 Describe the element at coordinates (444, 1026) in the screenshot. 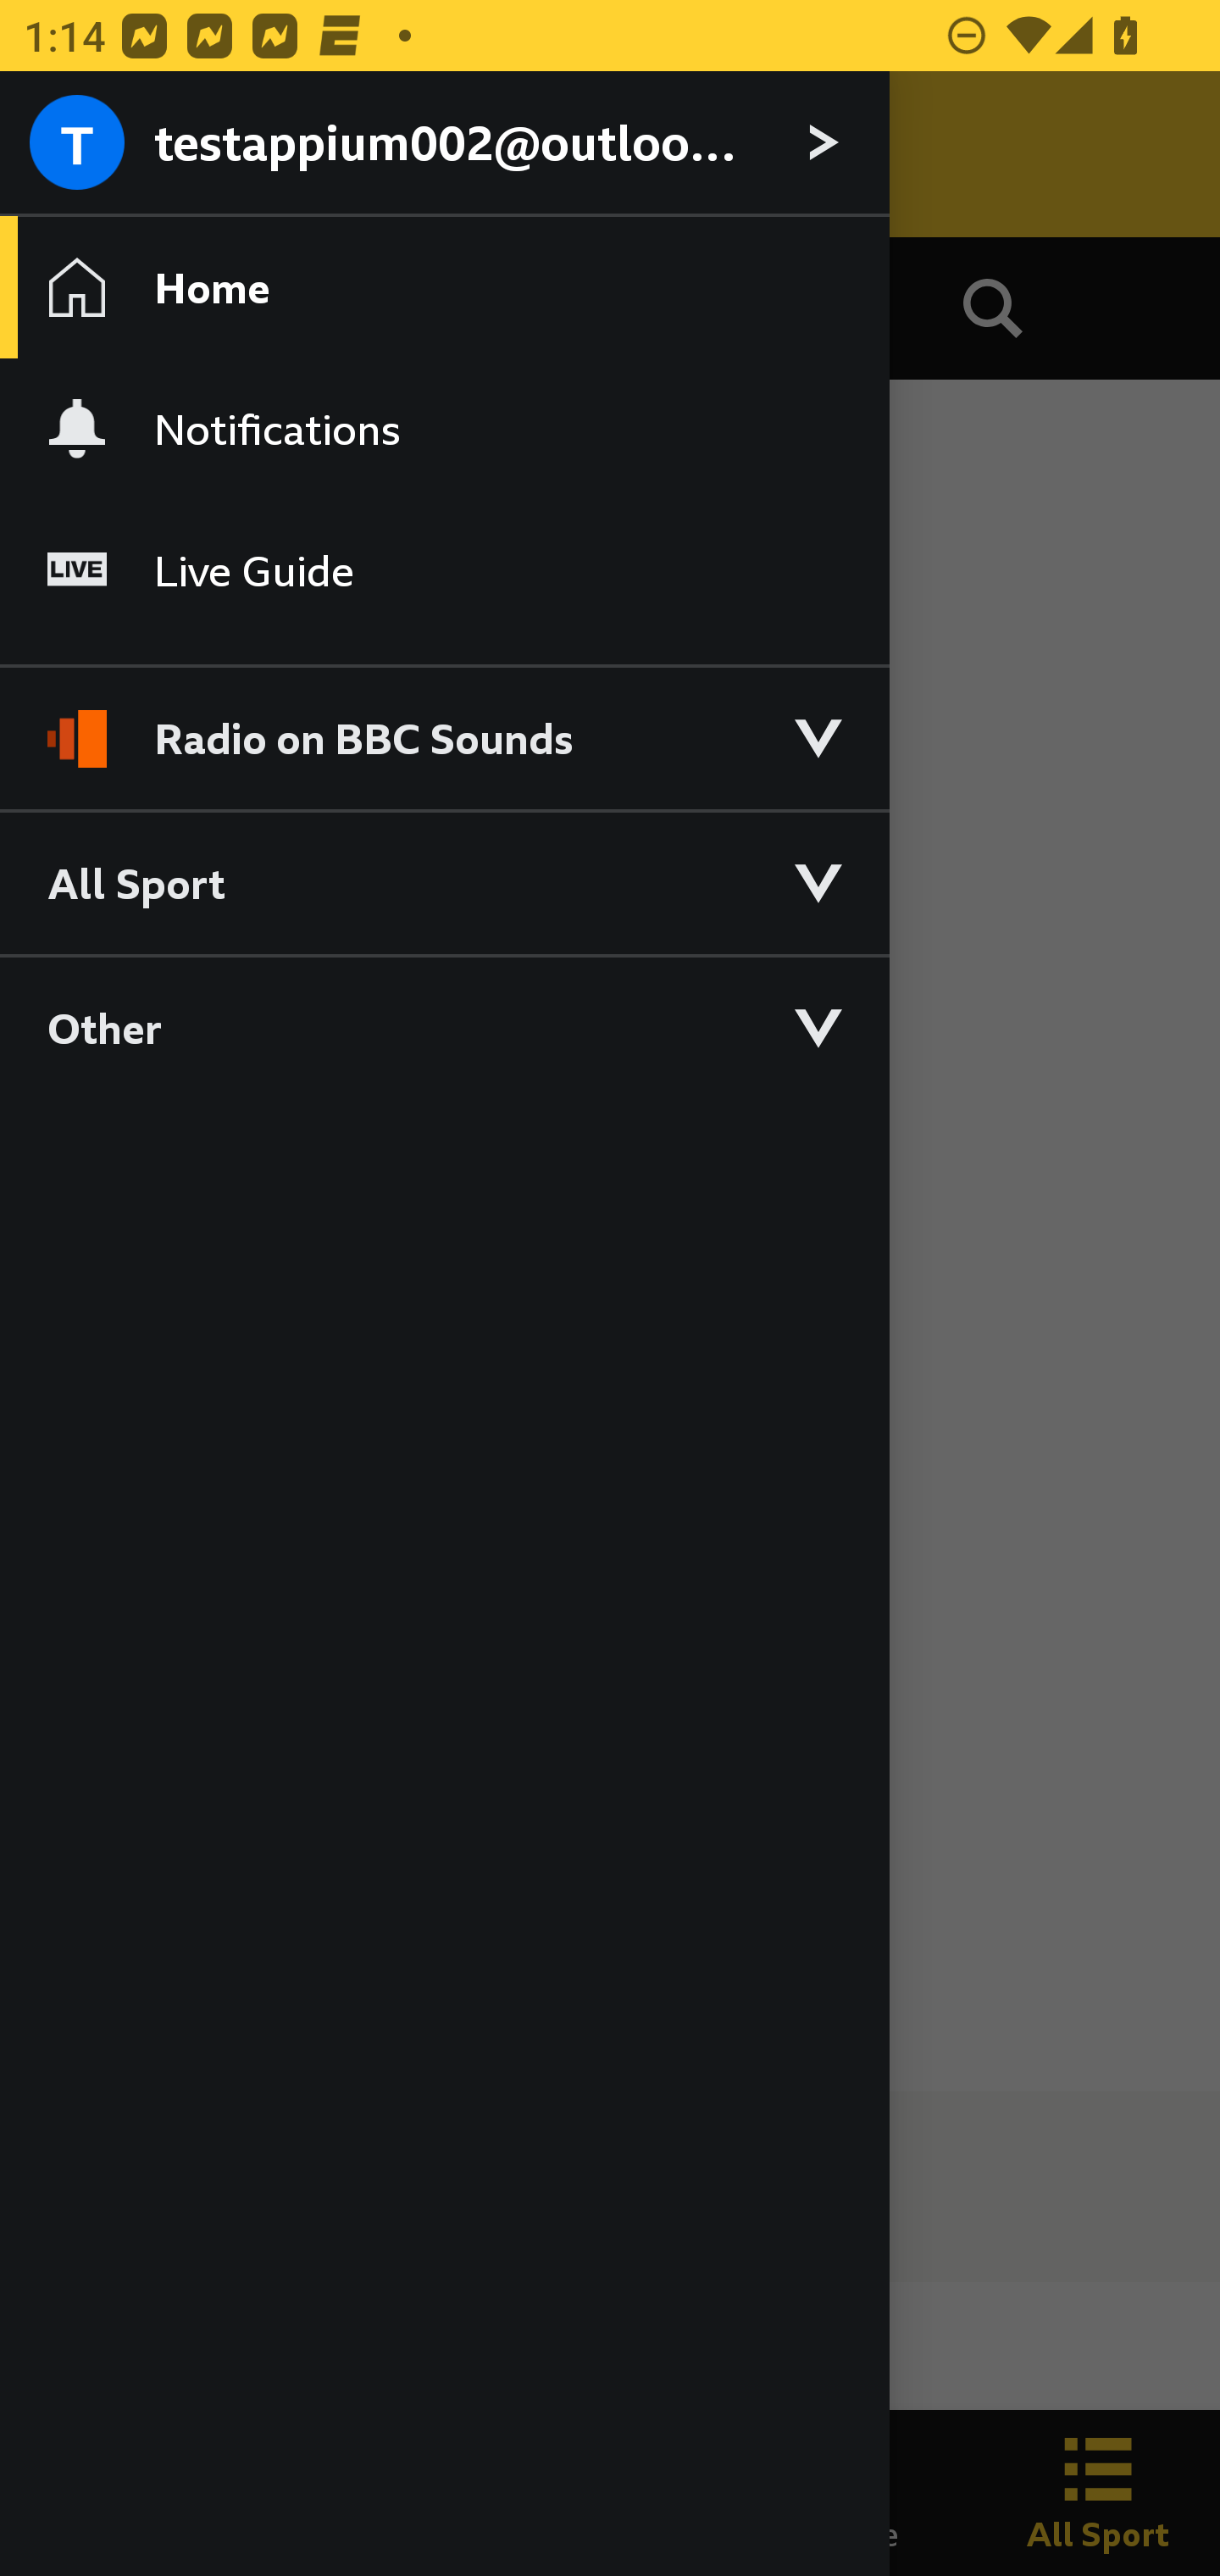

I see `Other` at that location.